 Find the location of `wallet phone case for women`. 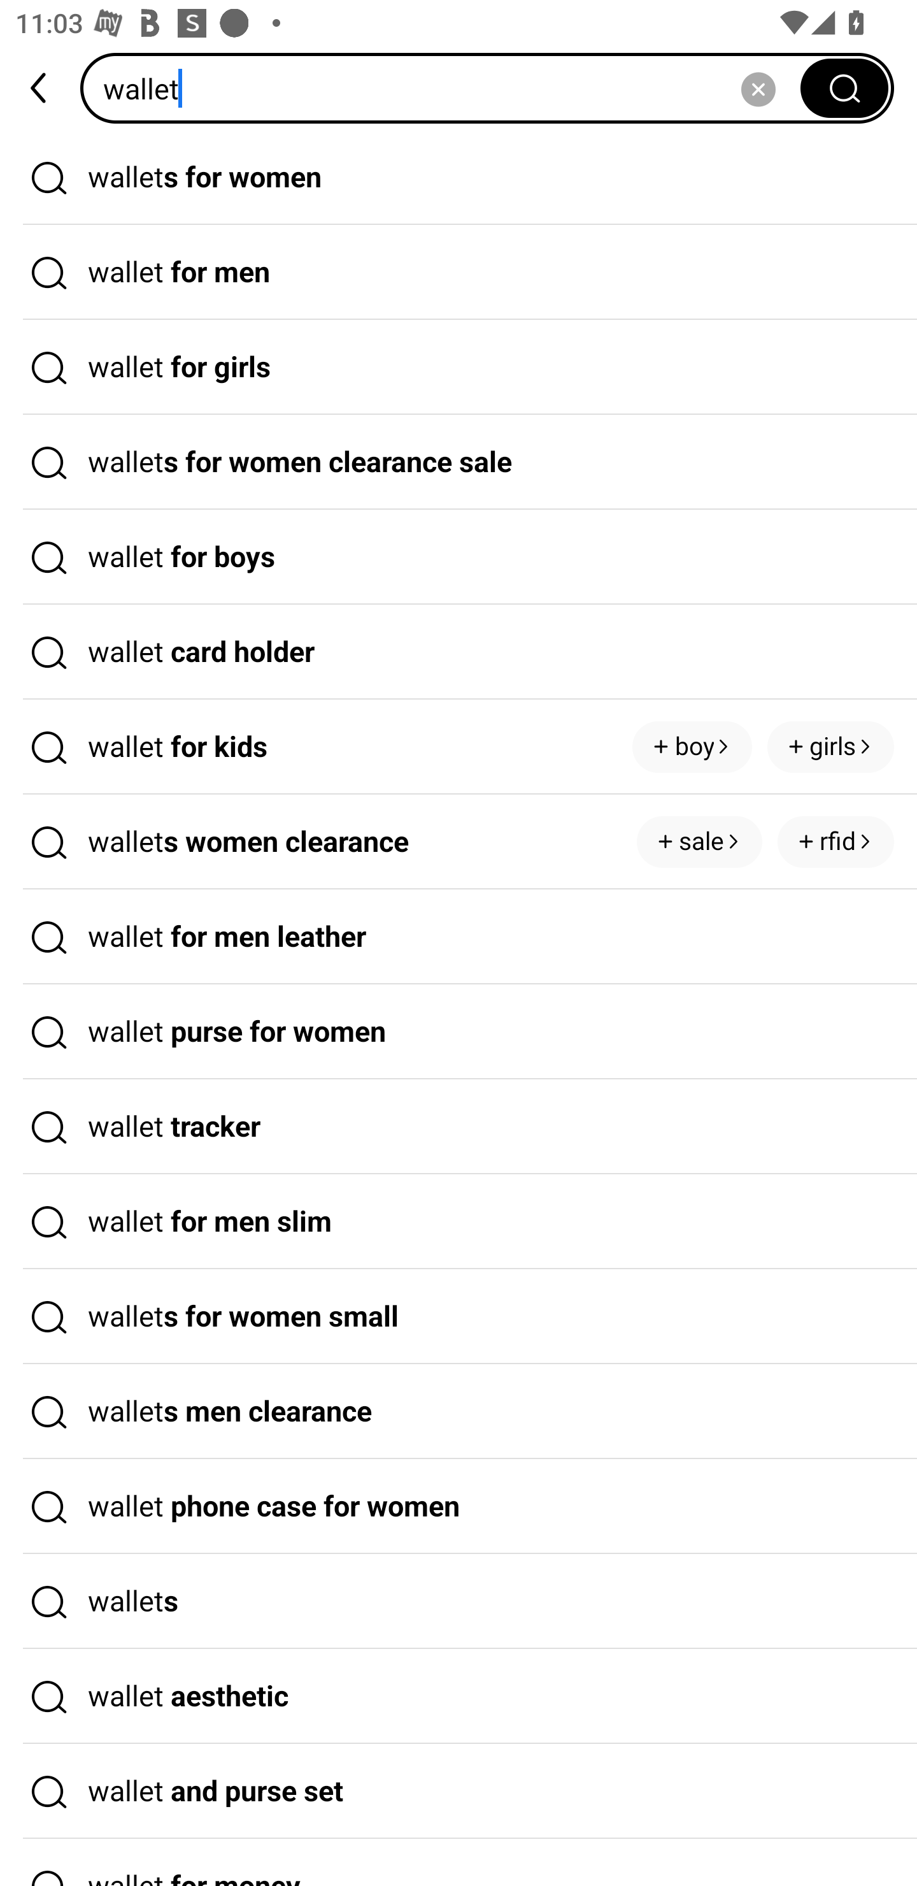

wallet phone case for women is located at coordinates (458, 1507).